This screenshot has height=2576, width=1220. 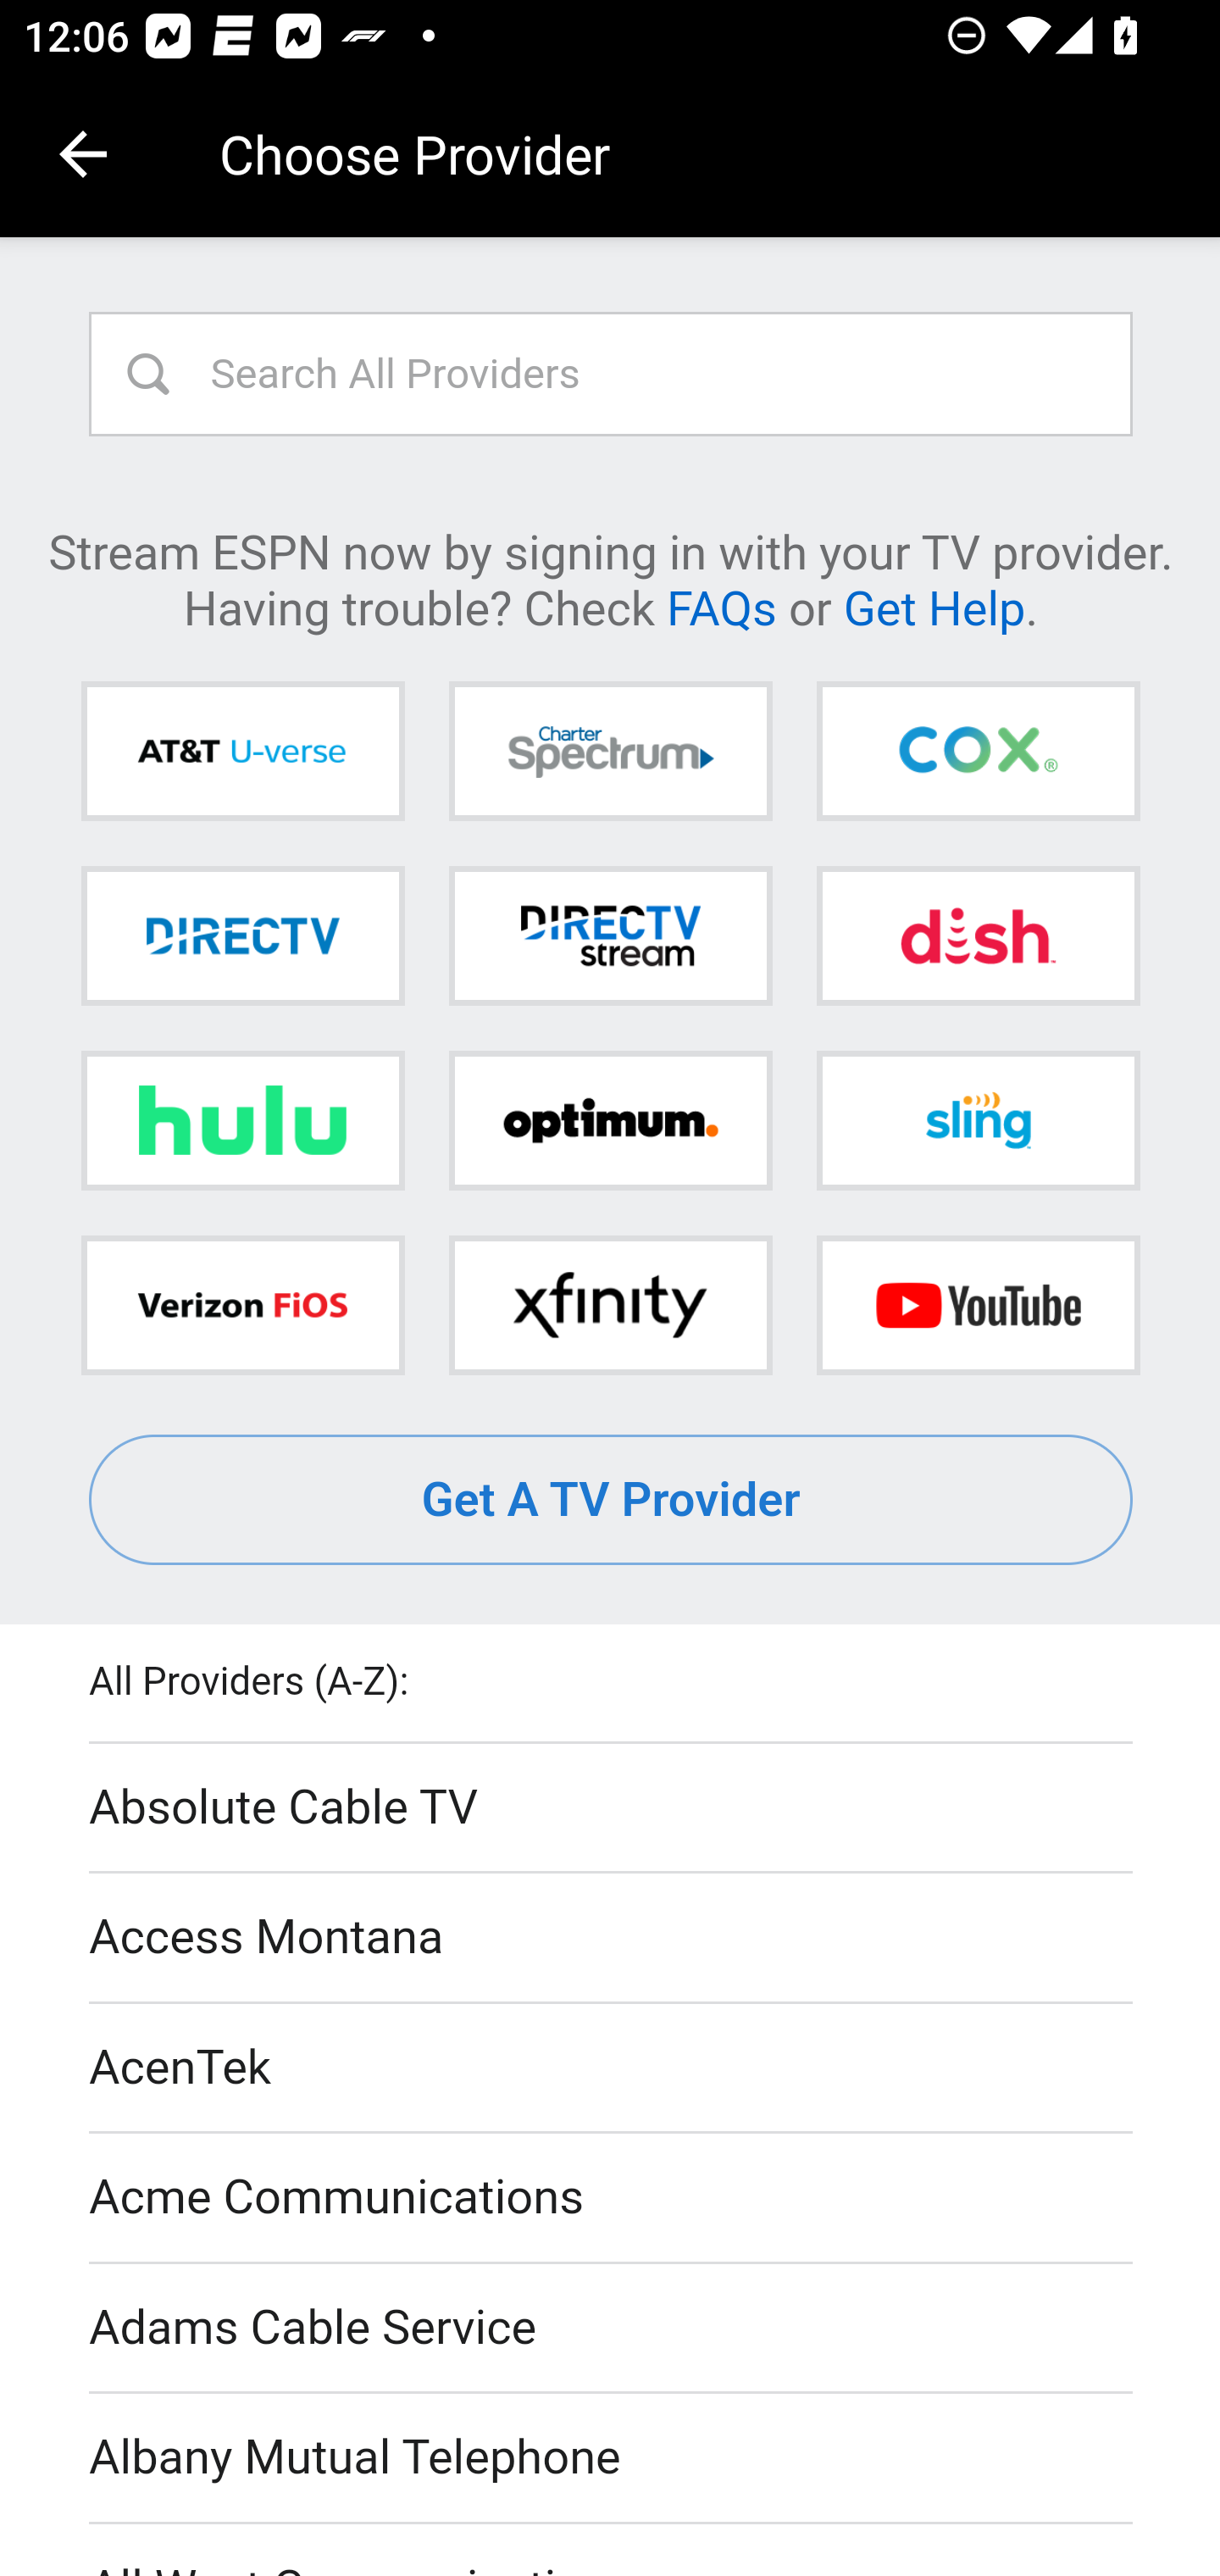 What do you see at coordinates (612, 1500) in the screenshot?
I see `Get A TV Provider` at bounding box center [612, 1500].